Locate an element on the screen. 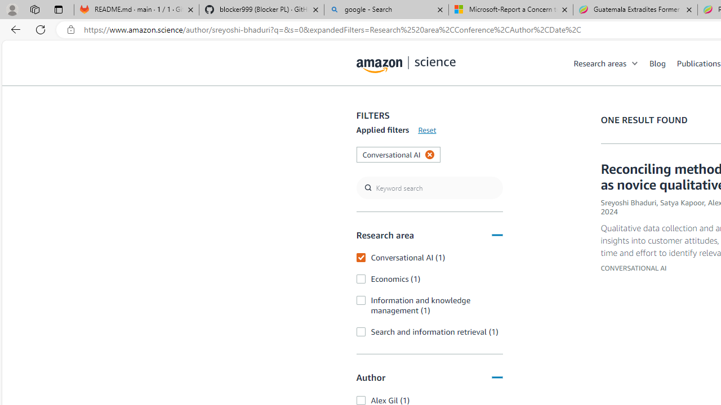  Open Sub Navigation is located at coordinates (635, 63).